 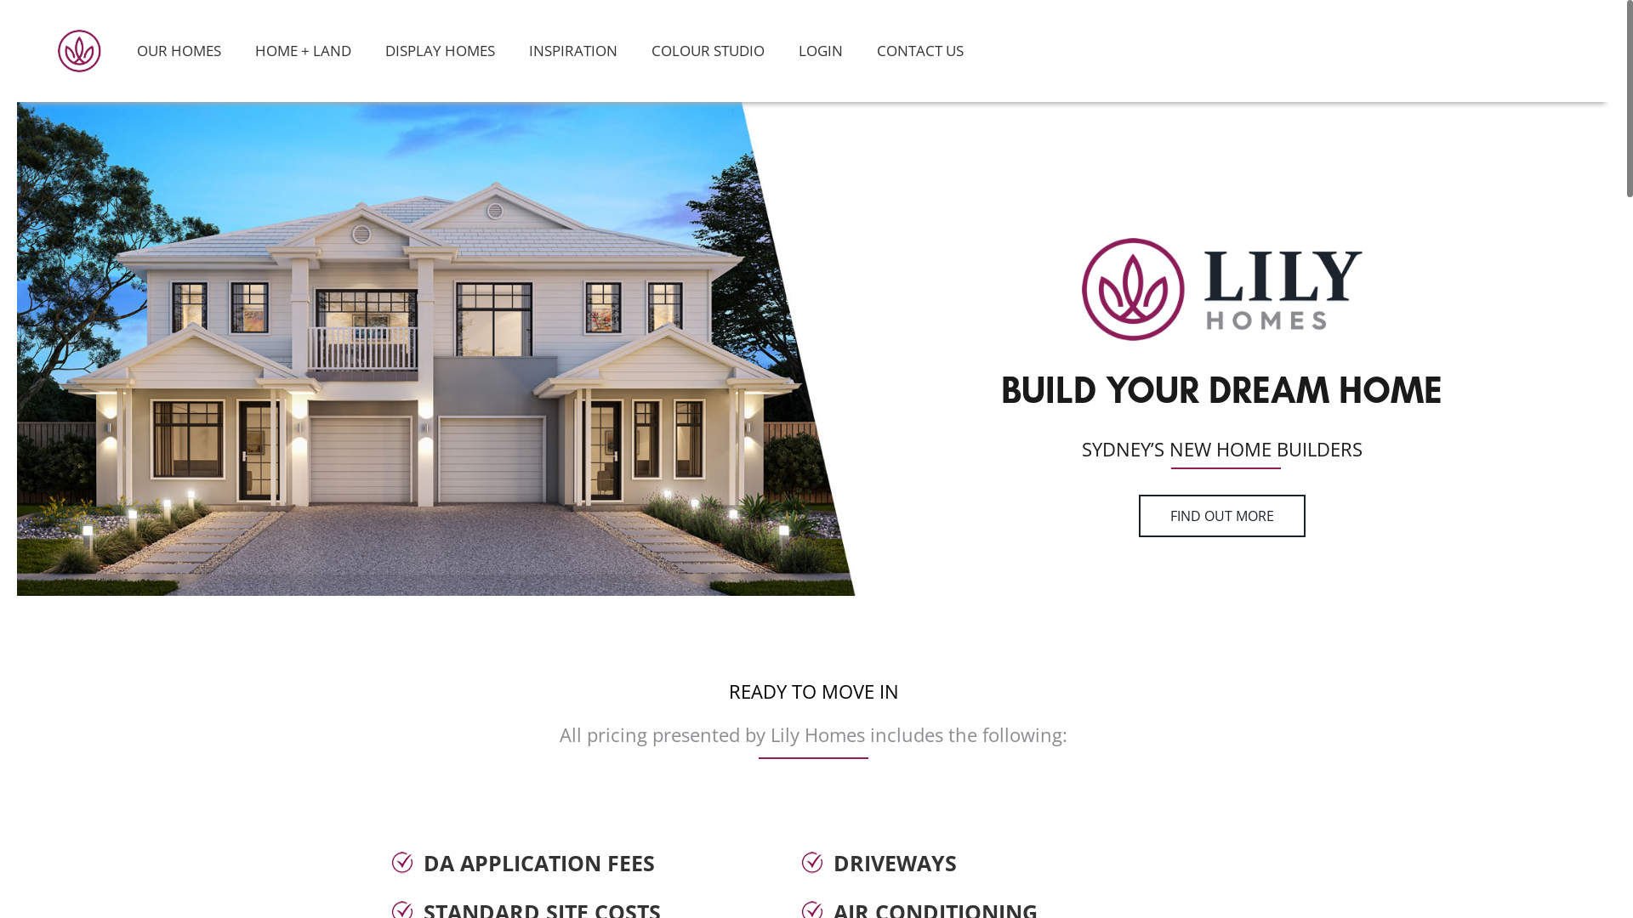 I want to click on HOME + LAND, so click(x=303, y=51).